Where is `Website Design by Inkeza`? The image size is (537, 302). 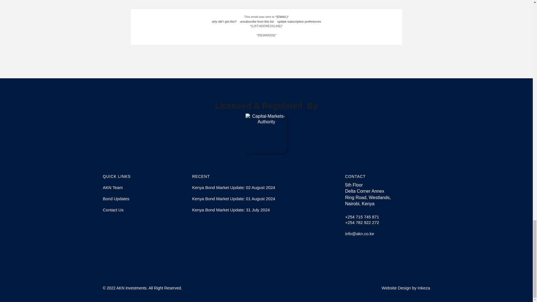 Website Design by Inkeza is located at coordinates (406, 288).